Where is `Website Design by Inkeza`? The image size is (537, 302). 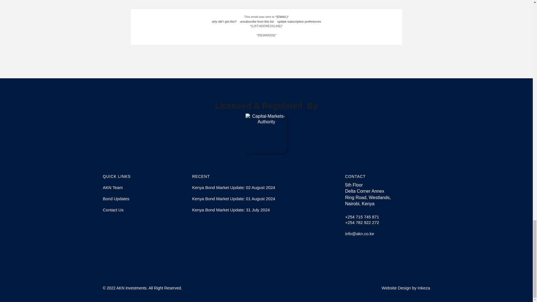 Website Design by Inkeza is located at coordinates (406, 288).